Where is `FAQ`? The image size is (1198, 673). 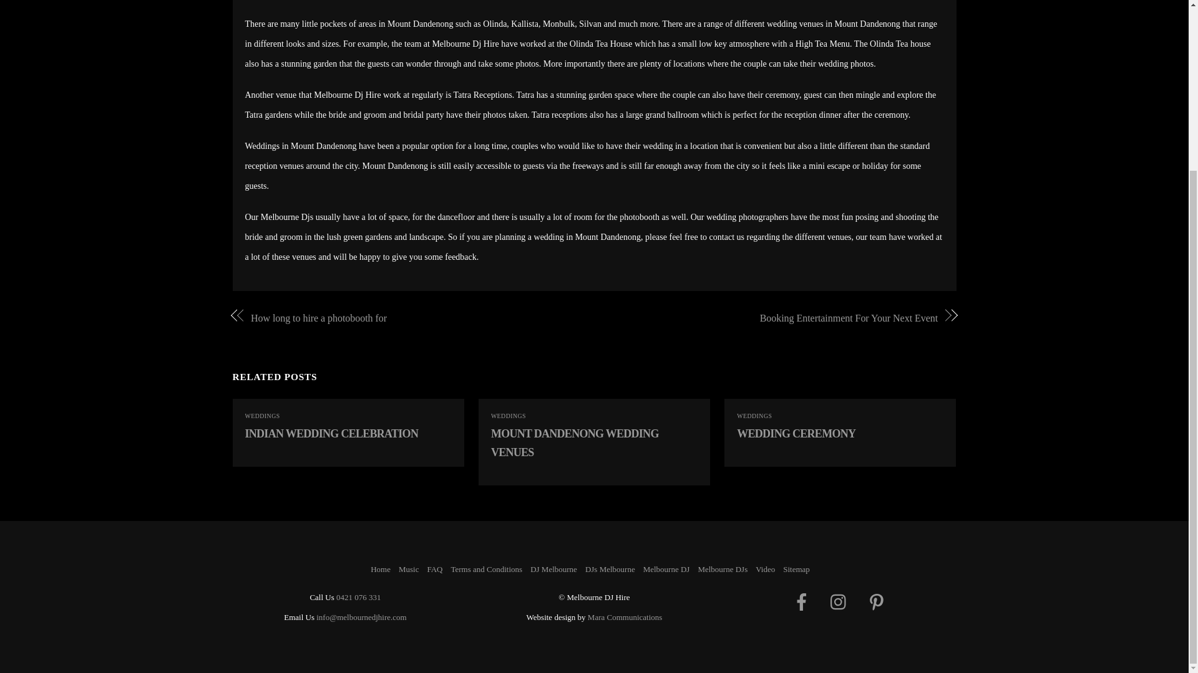
FAQ is located at coordinates (434, 570).